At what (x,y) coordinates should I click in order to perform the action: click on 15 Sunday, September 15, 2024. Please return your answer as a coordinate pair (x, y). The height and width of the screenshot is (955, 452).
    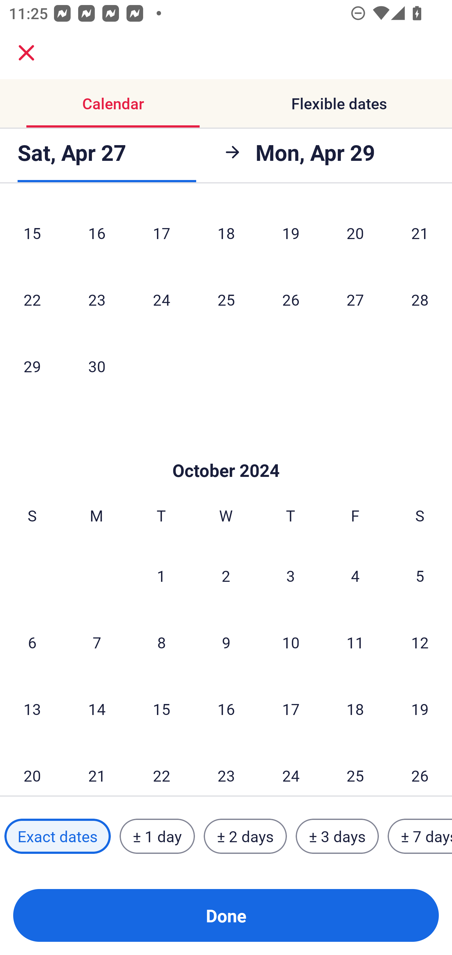
    Looking at the image, I should click on (32, 233).